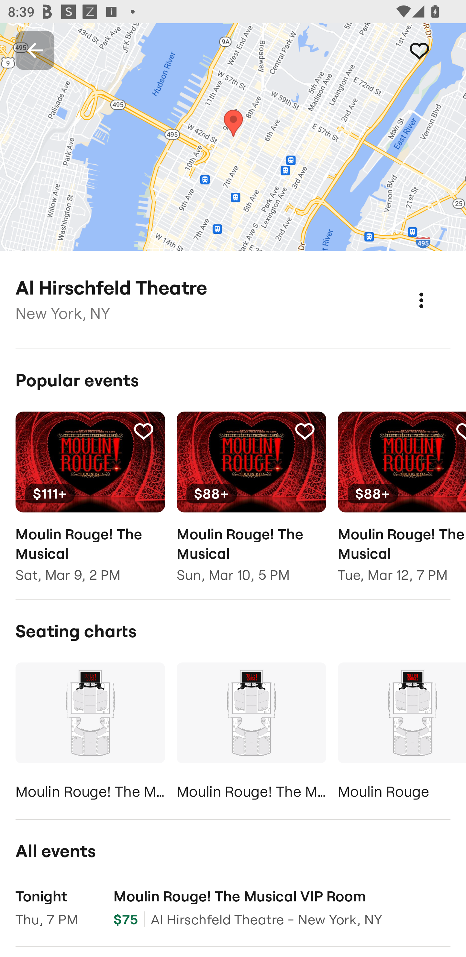 Image resolution: width=466 pixels, height=957 pixels. What do you see at coordinates (431, 50) in the screenshot?
I see `Tracking` at bounding box center [431, 50].